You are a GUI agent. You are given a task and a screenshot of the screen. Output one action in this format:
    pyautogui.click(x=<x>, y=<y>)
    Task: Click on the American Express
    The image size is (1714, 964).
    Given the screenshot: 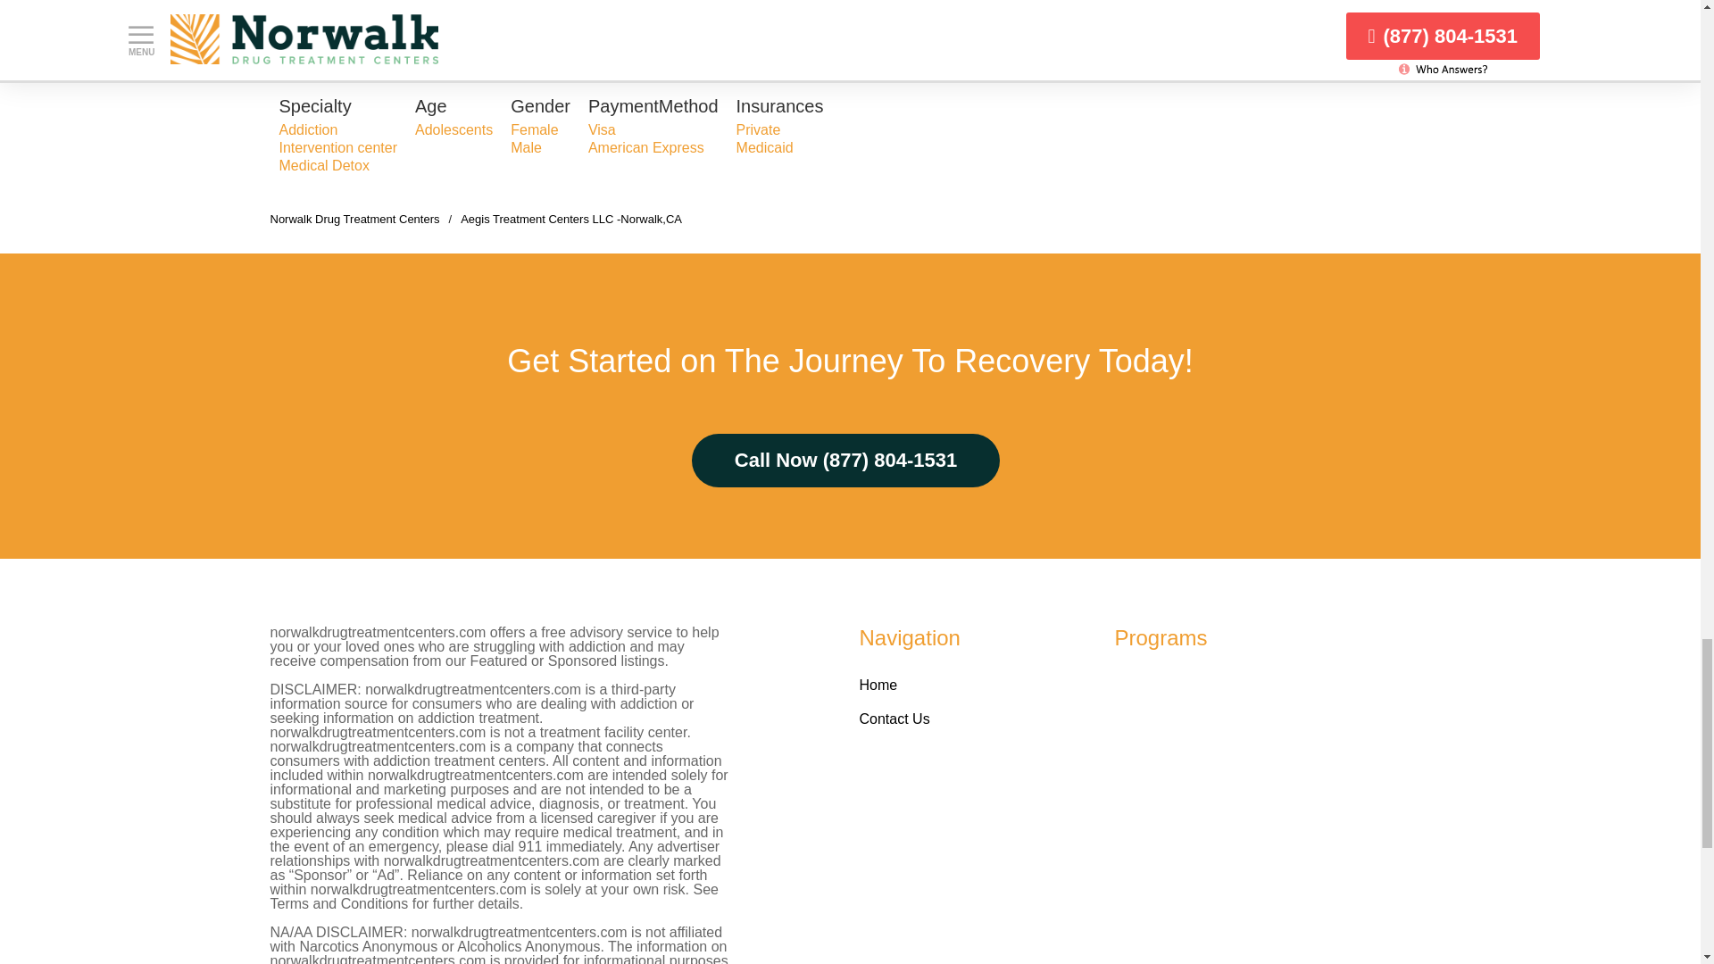 What is the action you would take?
    pyautogui.click(x=646, y=146)
    